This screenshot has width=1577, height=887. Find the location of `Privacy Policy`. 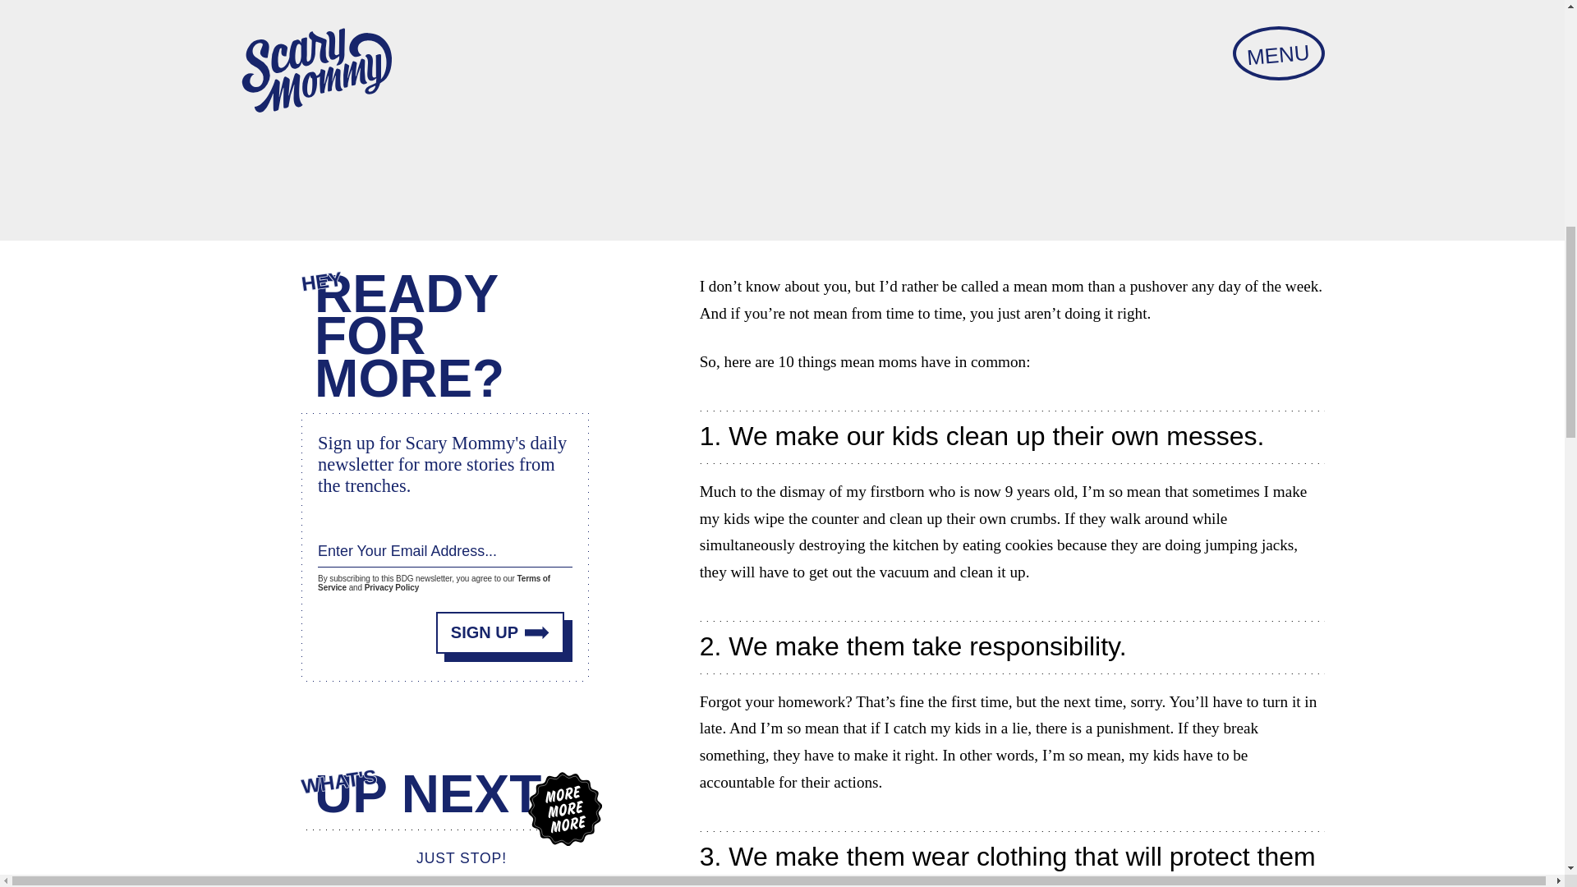

Privacy Policy is located at coordinates (391, 583).